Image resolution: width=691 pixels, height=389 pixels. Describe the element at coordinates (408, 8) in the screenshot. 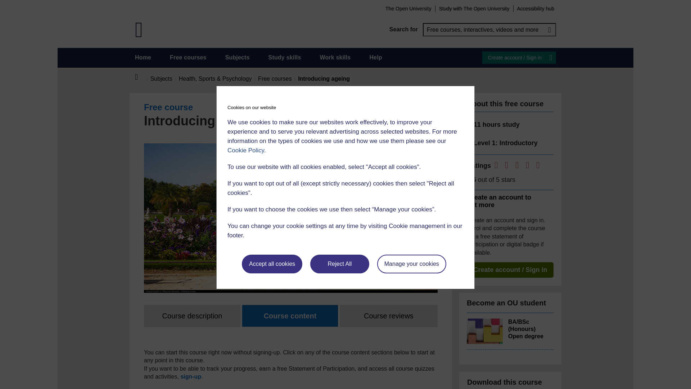

I see `The Open University` at that location.